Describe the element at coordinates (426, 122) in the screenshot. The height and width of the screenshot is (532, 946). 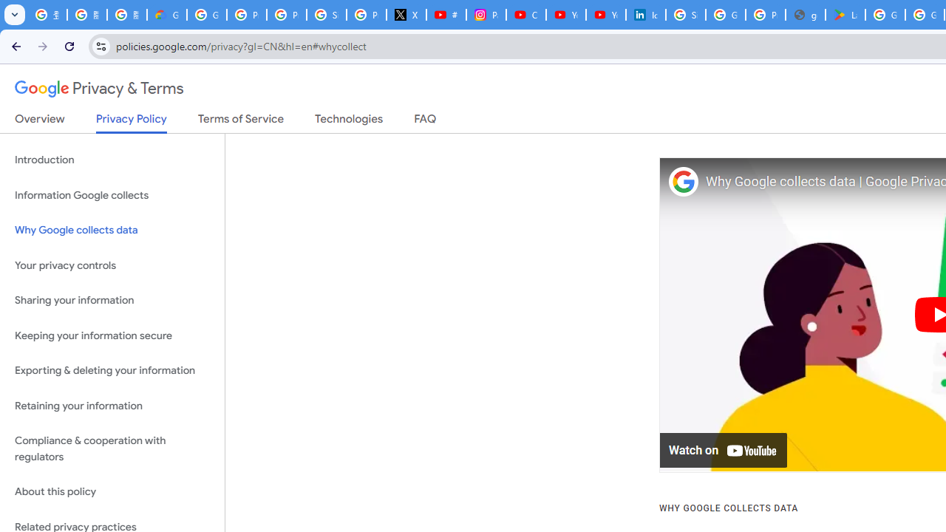
I see `FAQ` at that location.